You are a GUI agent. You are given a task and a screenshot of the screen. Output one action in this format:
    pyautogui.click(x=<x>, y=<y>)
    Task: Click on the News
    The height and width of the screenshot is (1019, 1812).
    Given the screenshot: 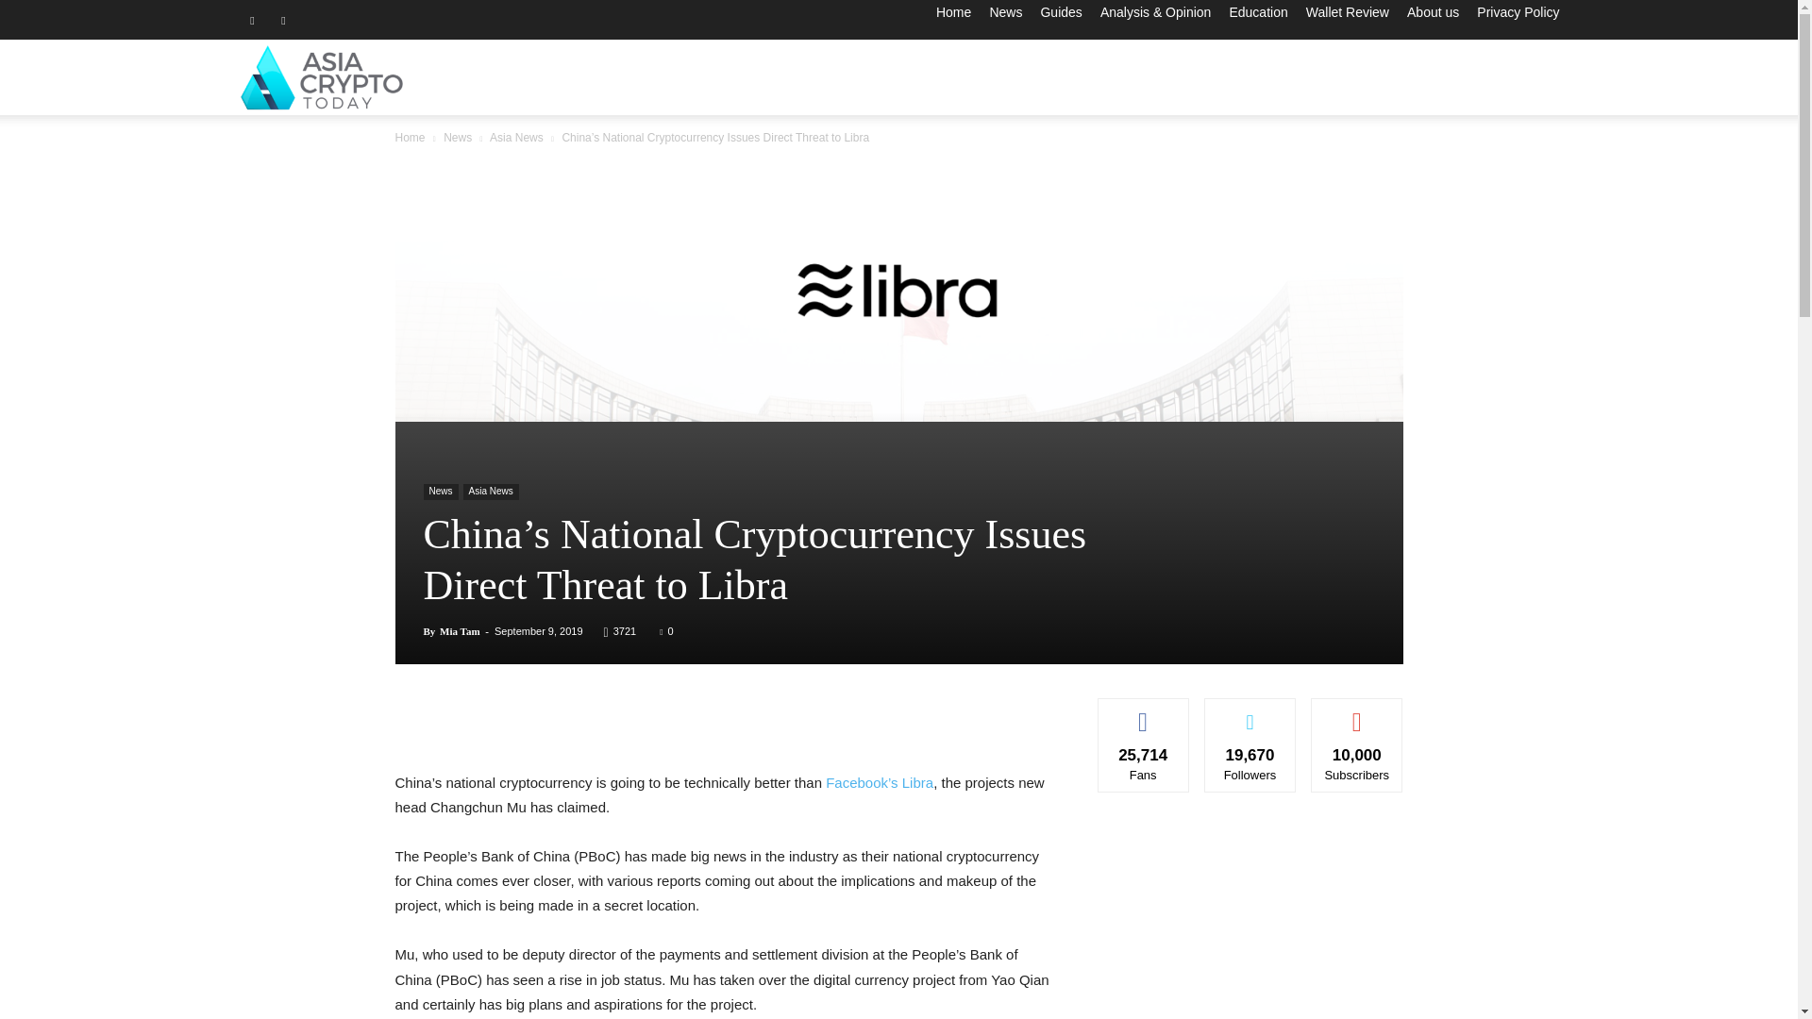 What is the action you would take?
    pyautogui.click(x=1005, y=11)
    